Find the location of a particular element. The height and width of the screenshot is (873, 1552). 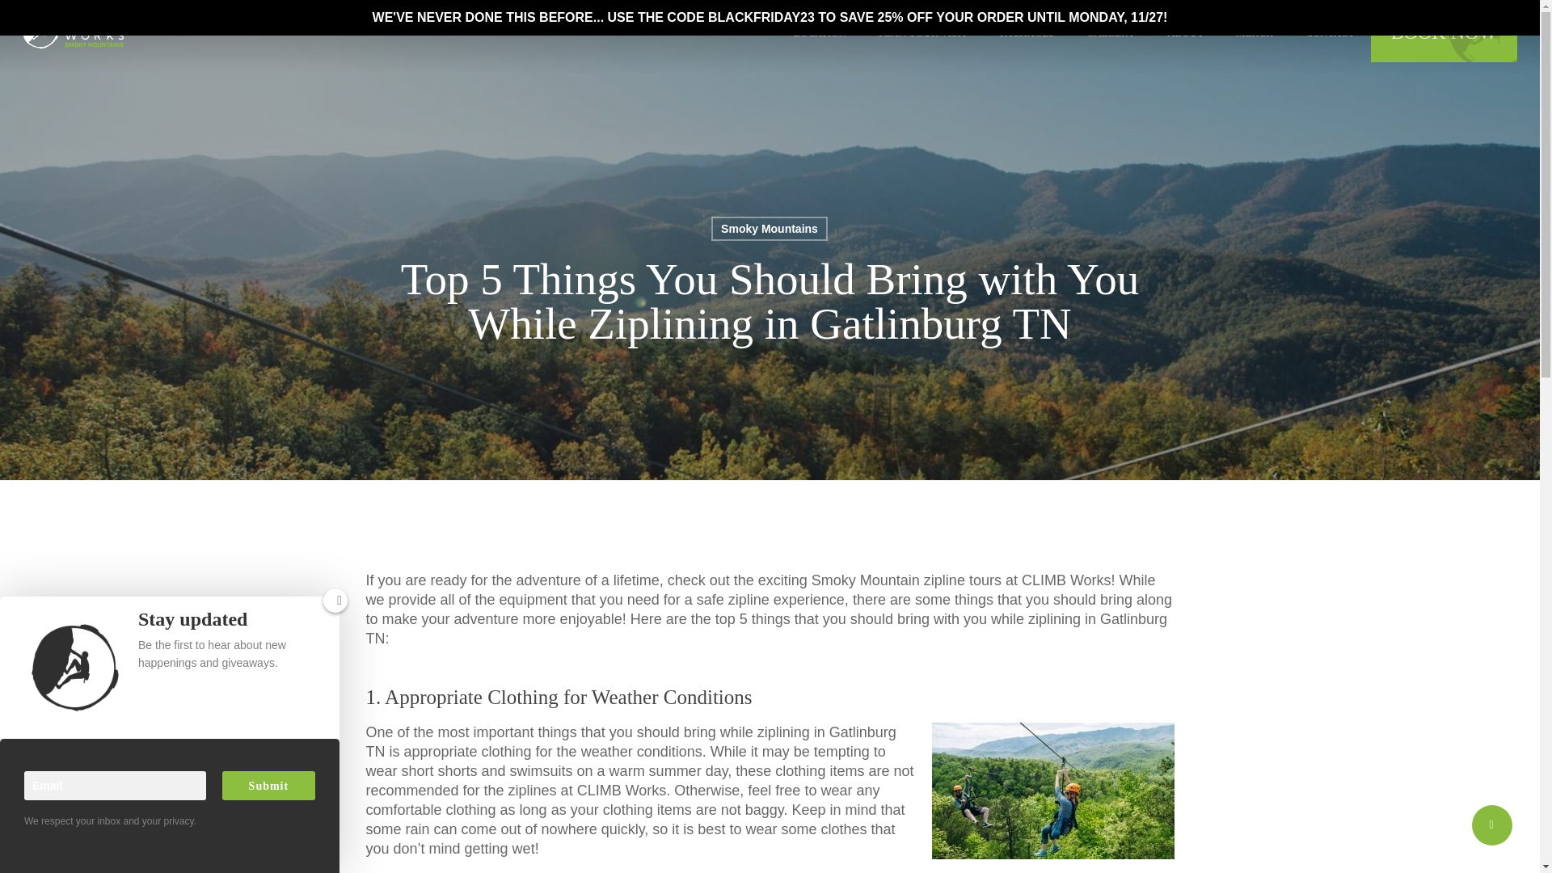

LOCATION is located at coordinates (820, 31).